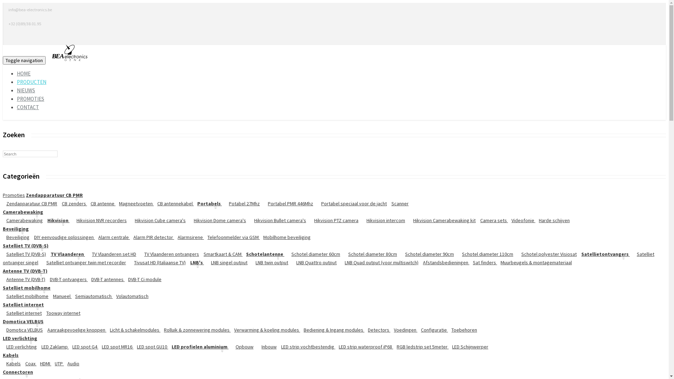 The image size is (674, 379). Describe the element at coordinates (441, 220) in the screenshot. I see `Hikvision Camerabewaking kit` at that location.